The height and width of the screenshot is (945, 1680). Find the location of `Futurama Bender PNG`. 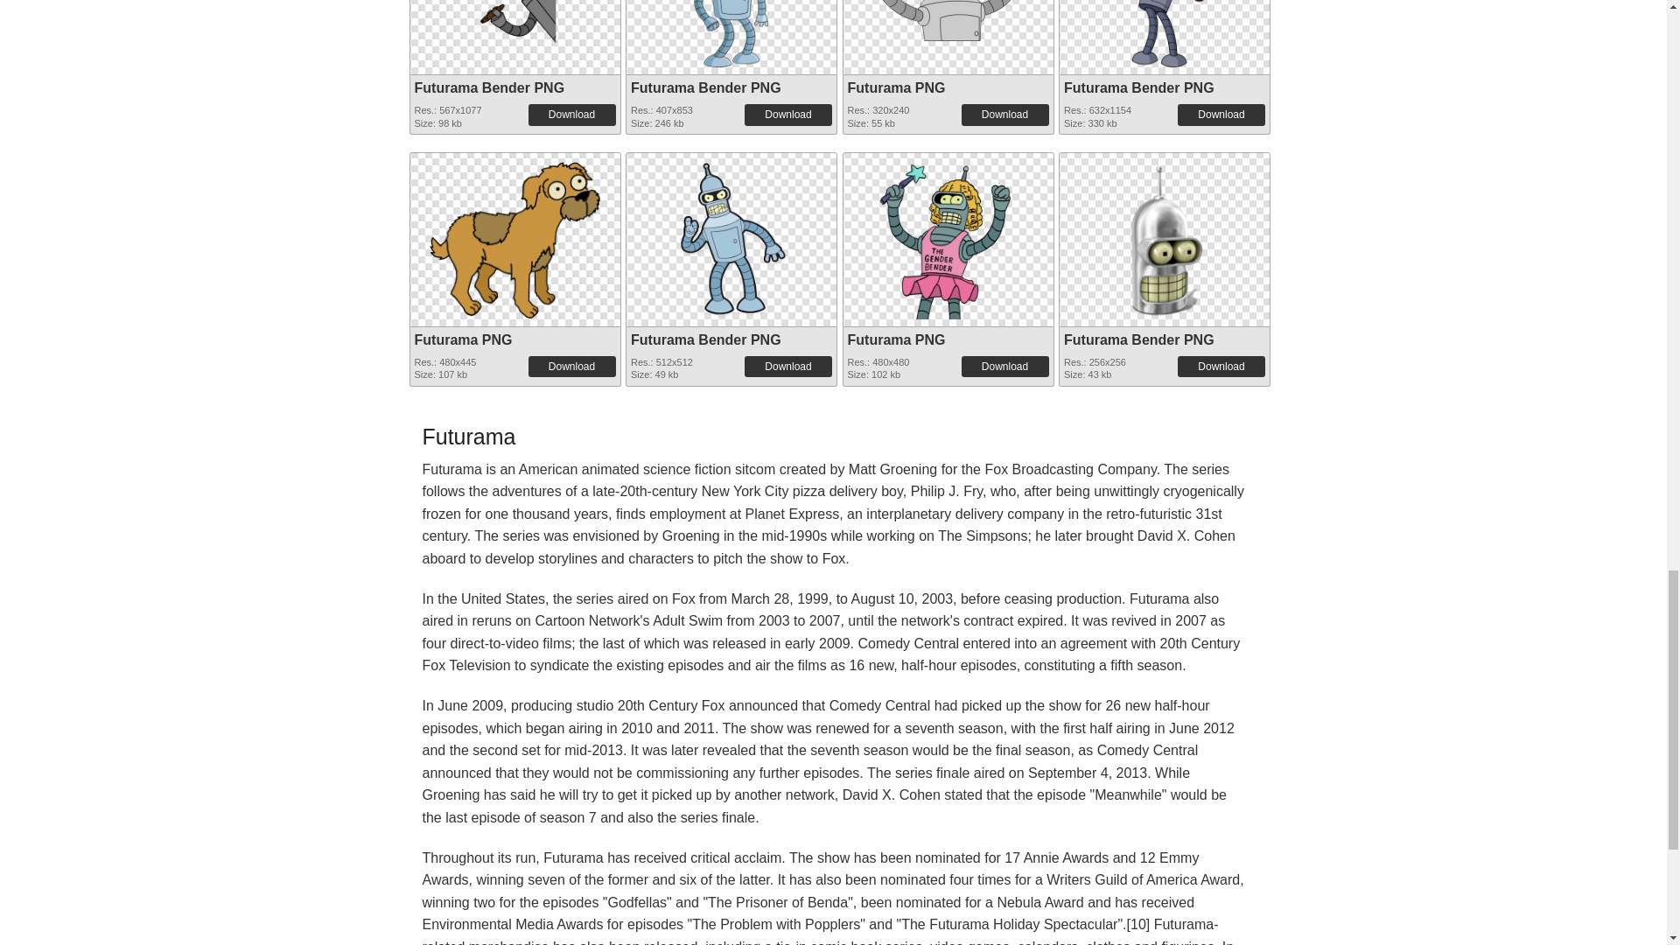

Futurama Bender PNG is located at coordinates (514, 33).